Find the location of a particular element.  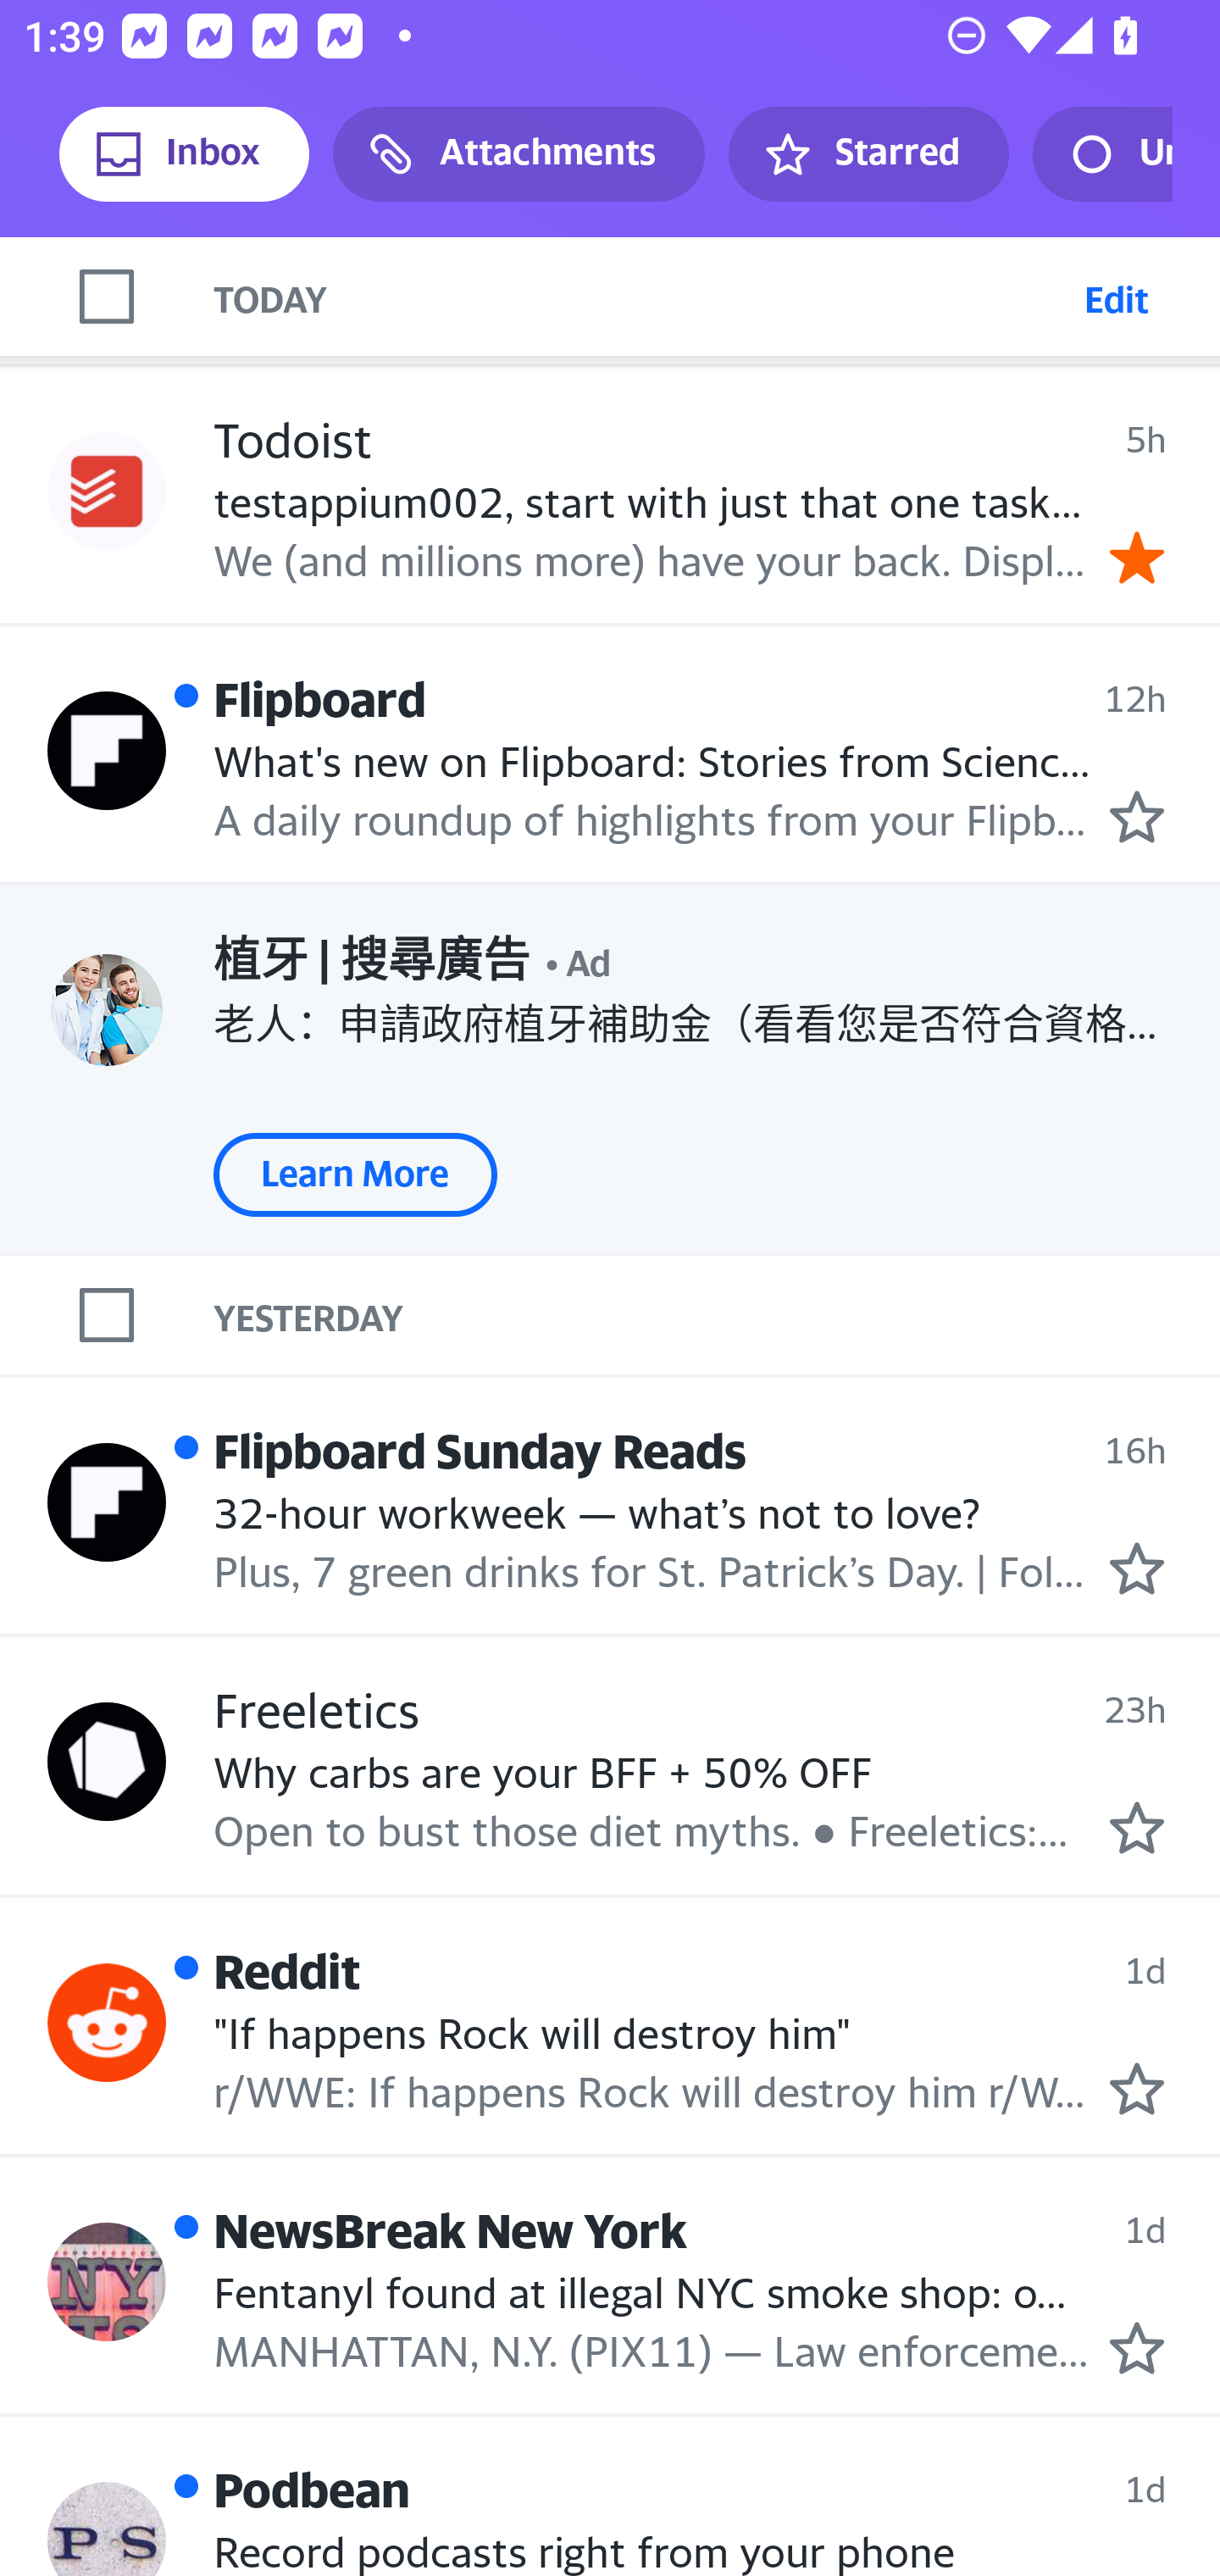

Mark as starred. is located at coordinates (1137, 1567).